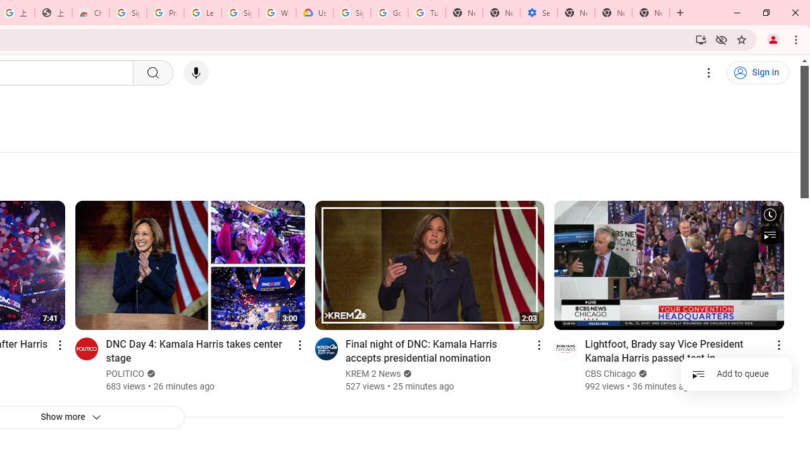  What do you see at coordinates (538, 13) in the screenshot?
I see `Settings - Addresses and more` at bounding box center [538, 13].